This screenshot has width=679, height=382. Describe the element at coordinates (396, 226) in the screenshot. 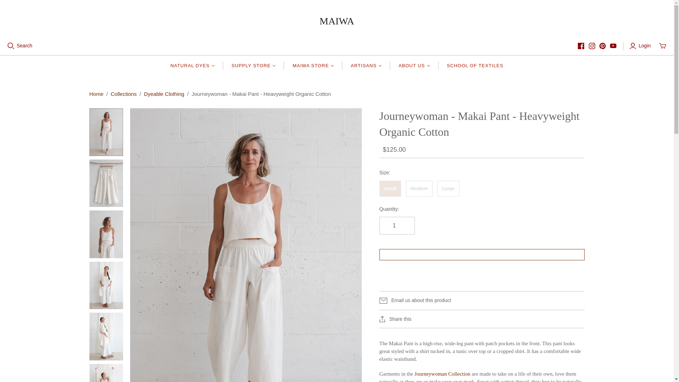

I see `1` at that location.